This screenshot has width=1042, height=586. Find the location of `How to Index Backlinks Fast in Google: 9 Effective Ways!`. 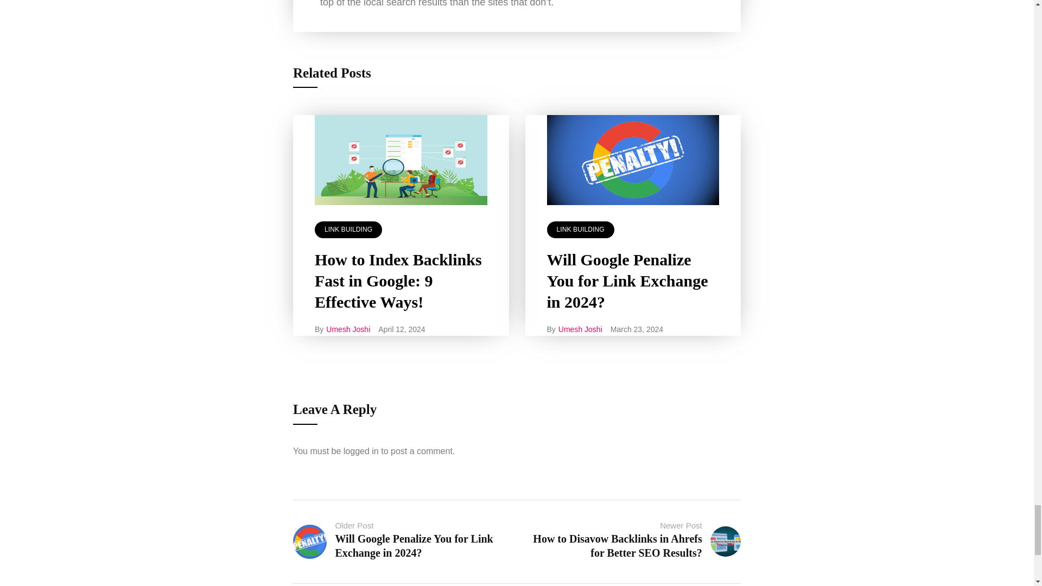

How to Index Backlinks Fast in Google: 9 Effective Ways! is located at coordinates (398, 281).